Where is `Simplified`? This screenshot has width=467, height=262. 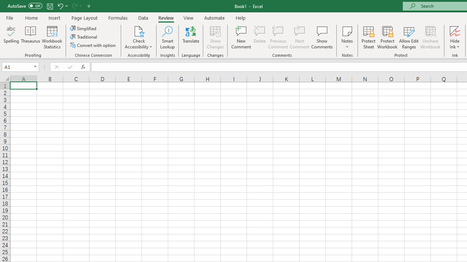
Simplified is located at coordinates (84, 28).